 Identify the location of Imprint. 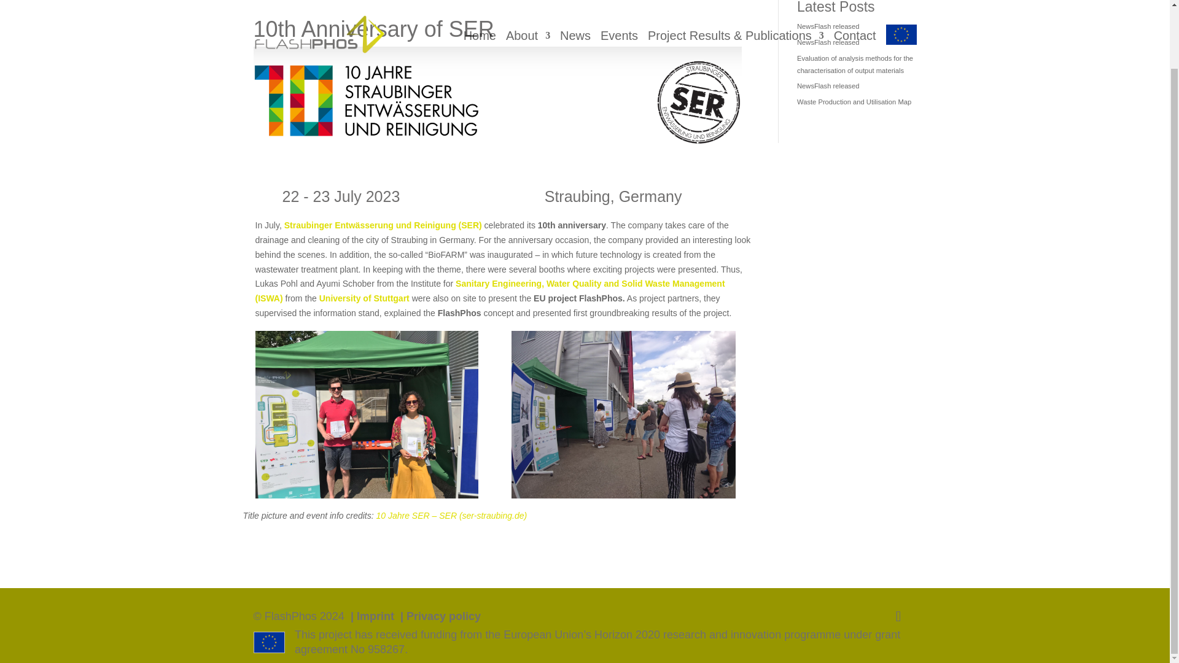
(375, 616).